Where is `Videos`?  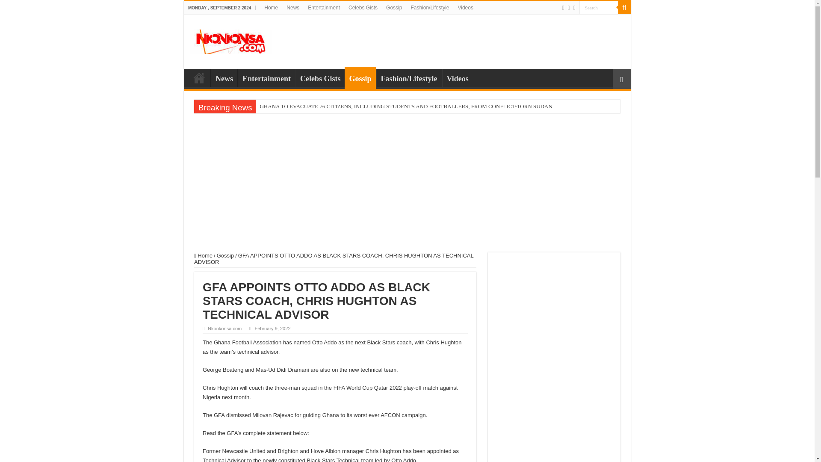
Videos is located at coordinates (465, 8).